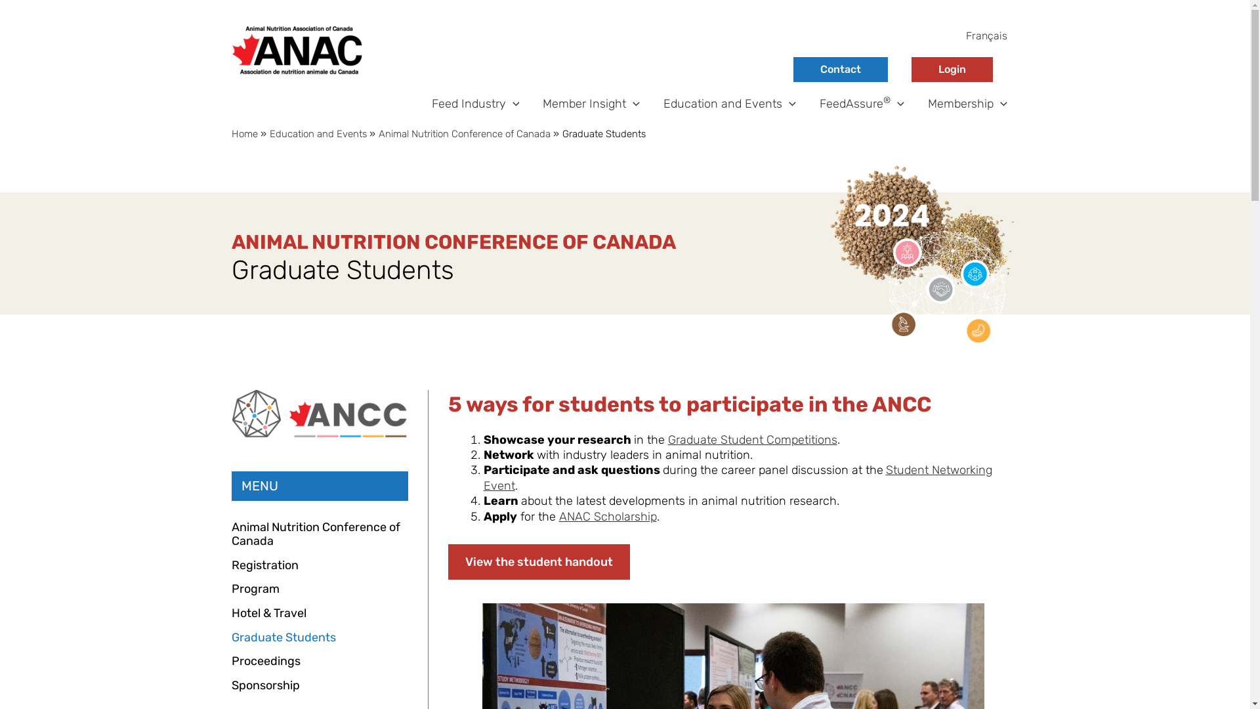 The width and height of the screenshot is (1260, 709). Describe the element at coordinates (265, 685) in the screenshot. I see `Sponsorship` at that location.